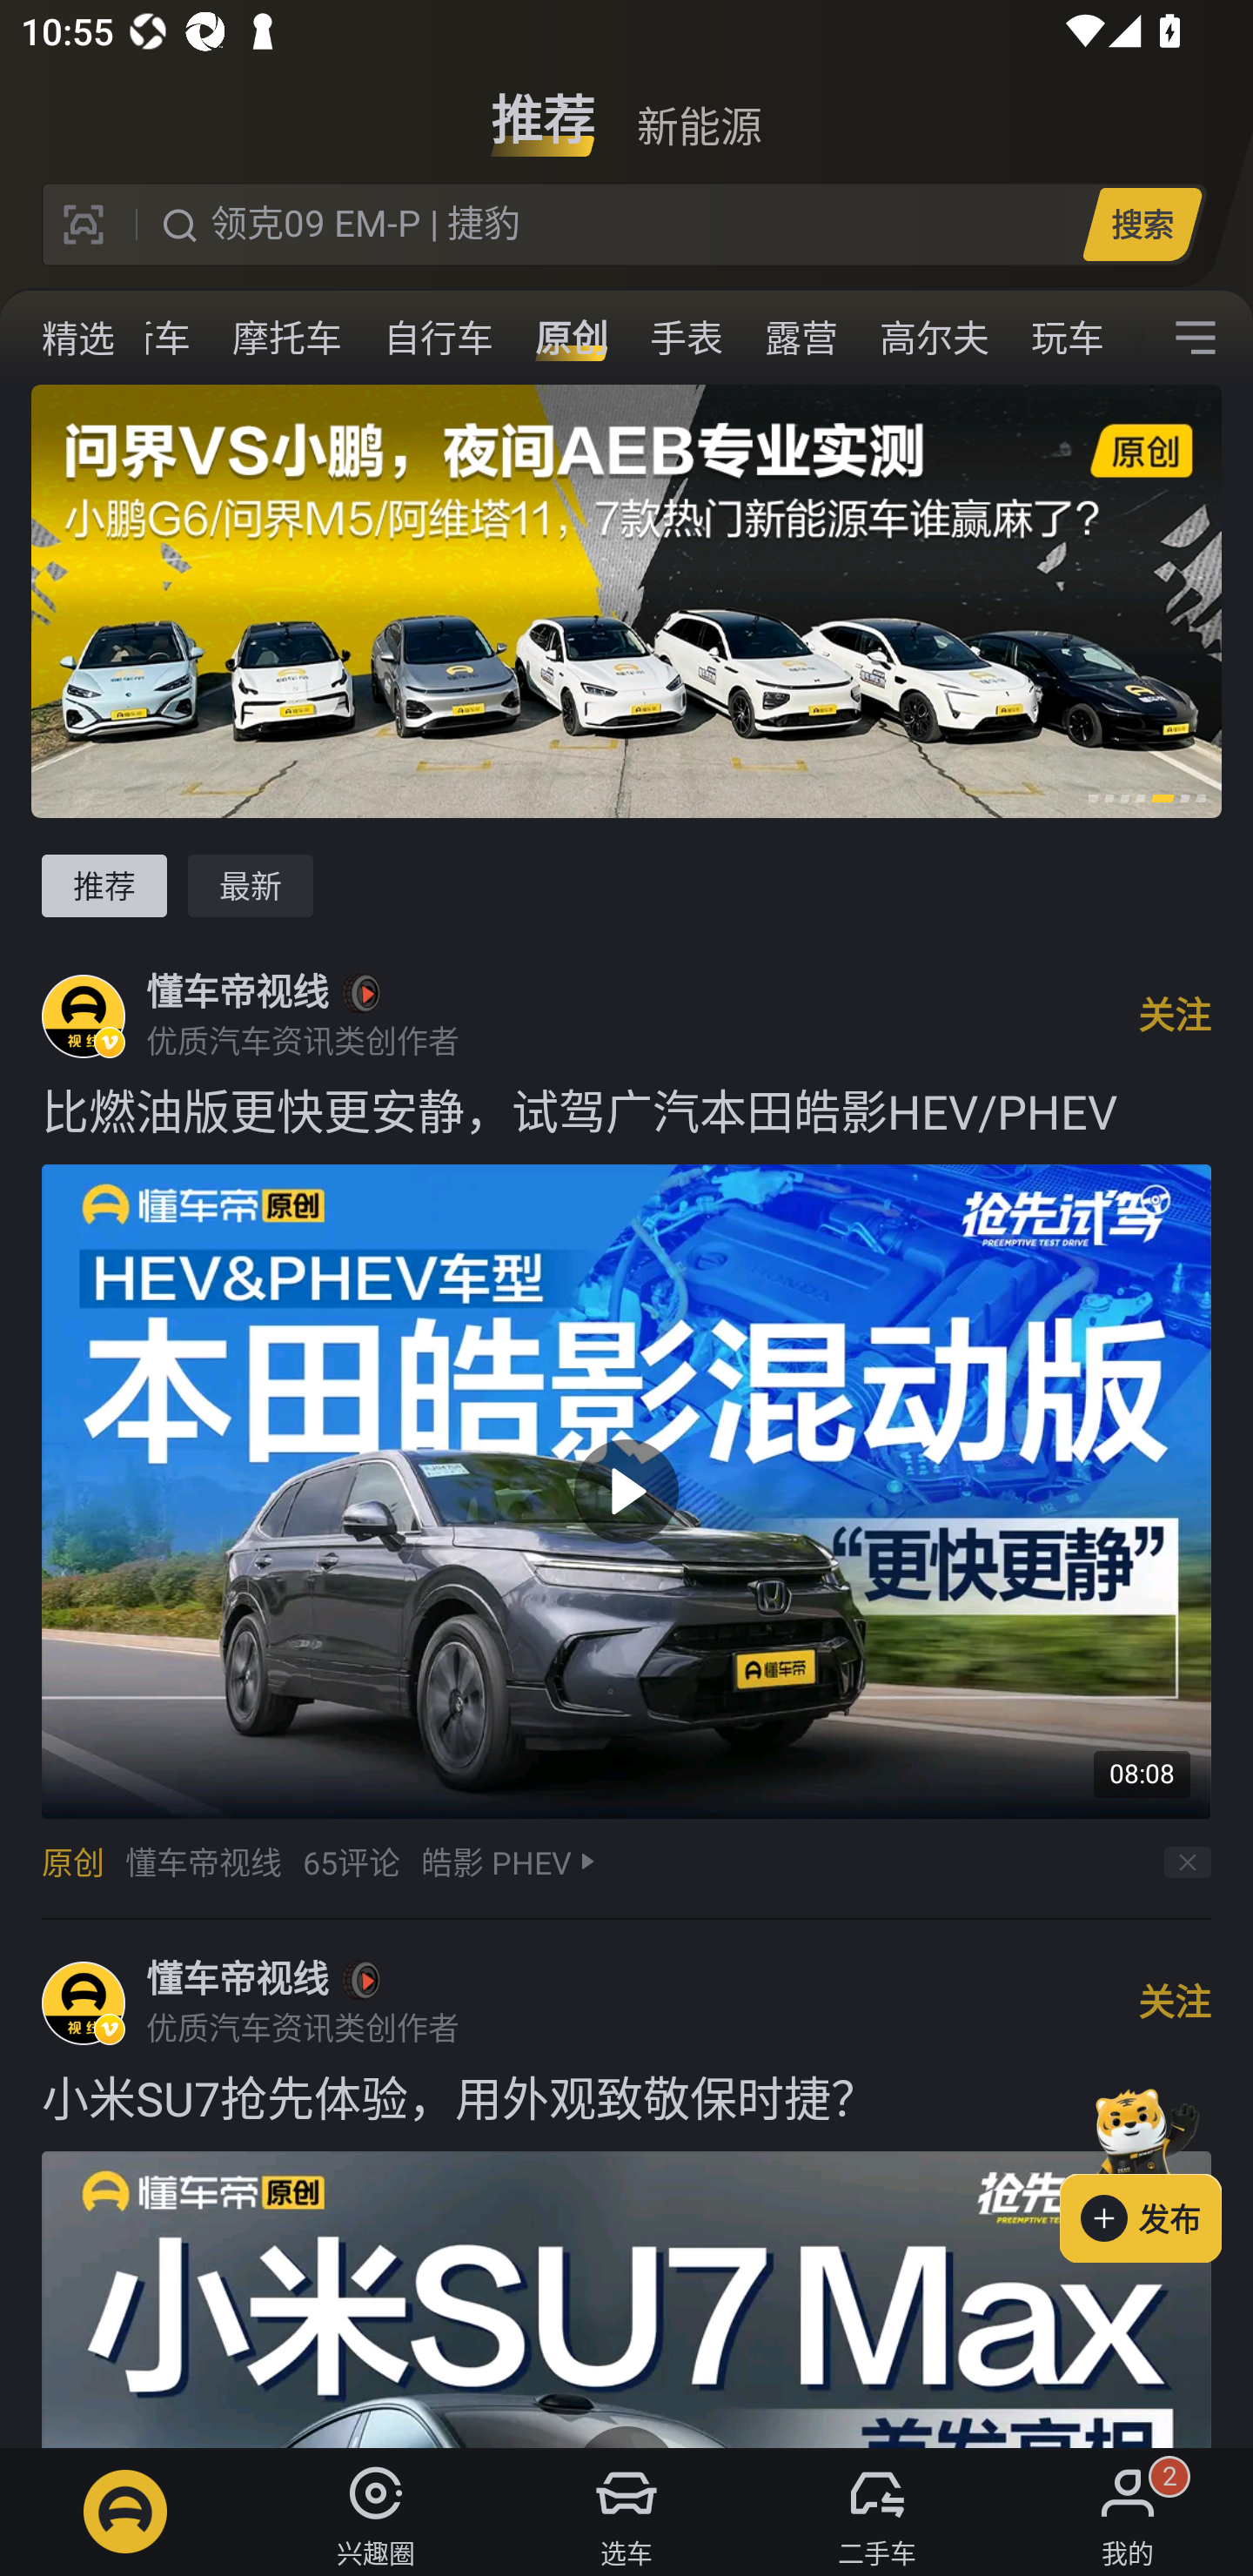 This screenshot has width=1253, height=2576. What do you see at coordinates (251, 886) in the screenshot?
I see `最新` at bounding box center [251, 886].